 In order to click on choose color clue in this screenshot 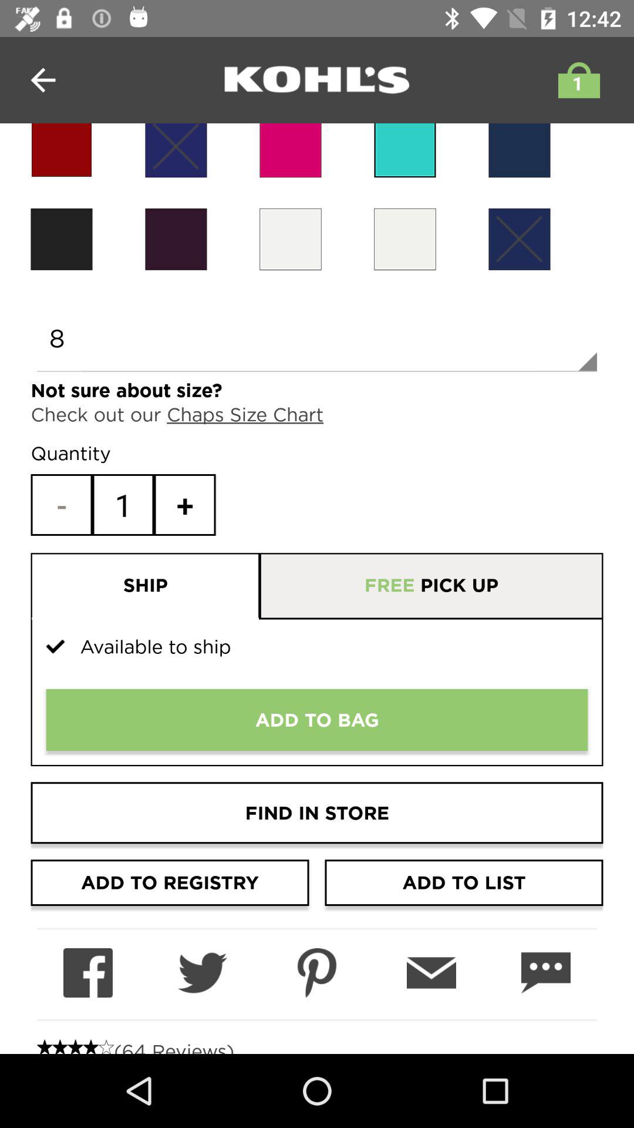, I will do `click(519, 150)`.